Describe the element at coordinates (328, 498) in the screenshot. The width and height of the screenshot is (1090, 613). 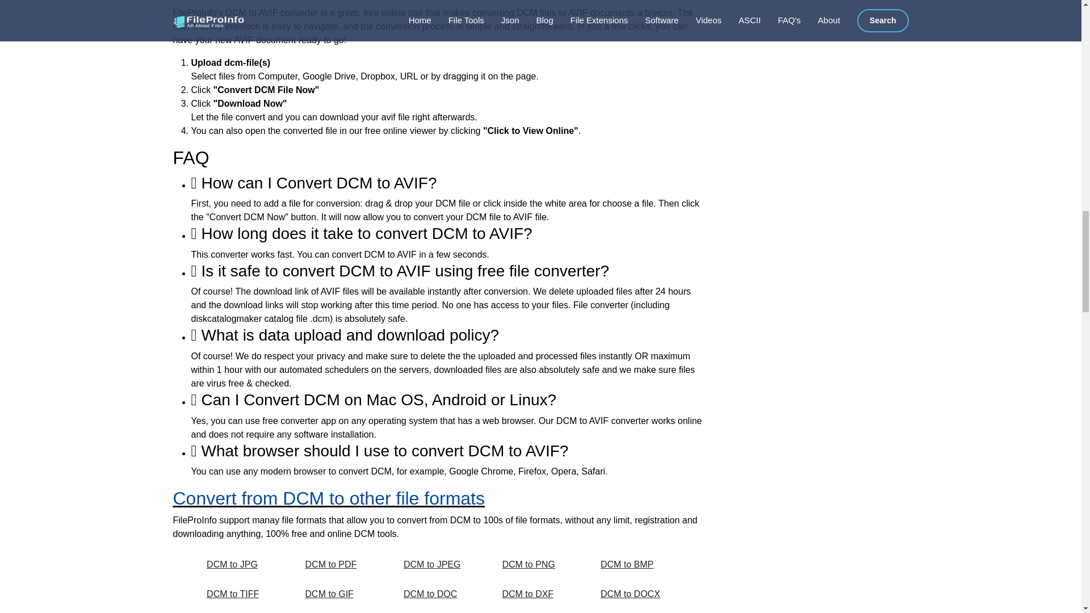
I see `Convert from DCM to other file formats` at that location.